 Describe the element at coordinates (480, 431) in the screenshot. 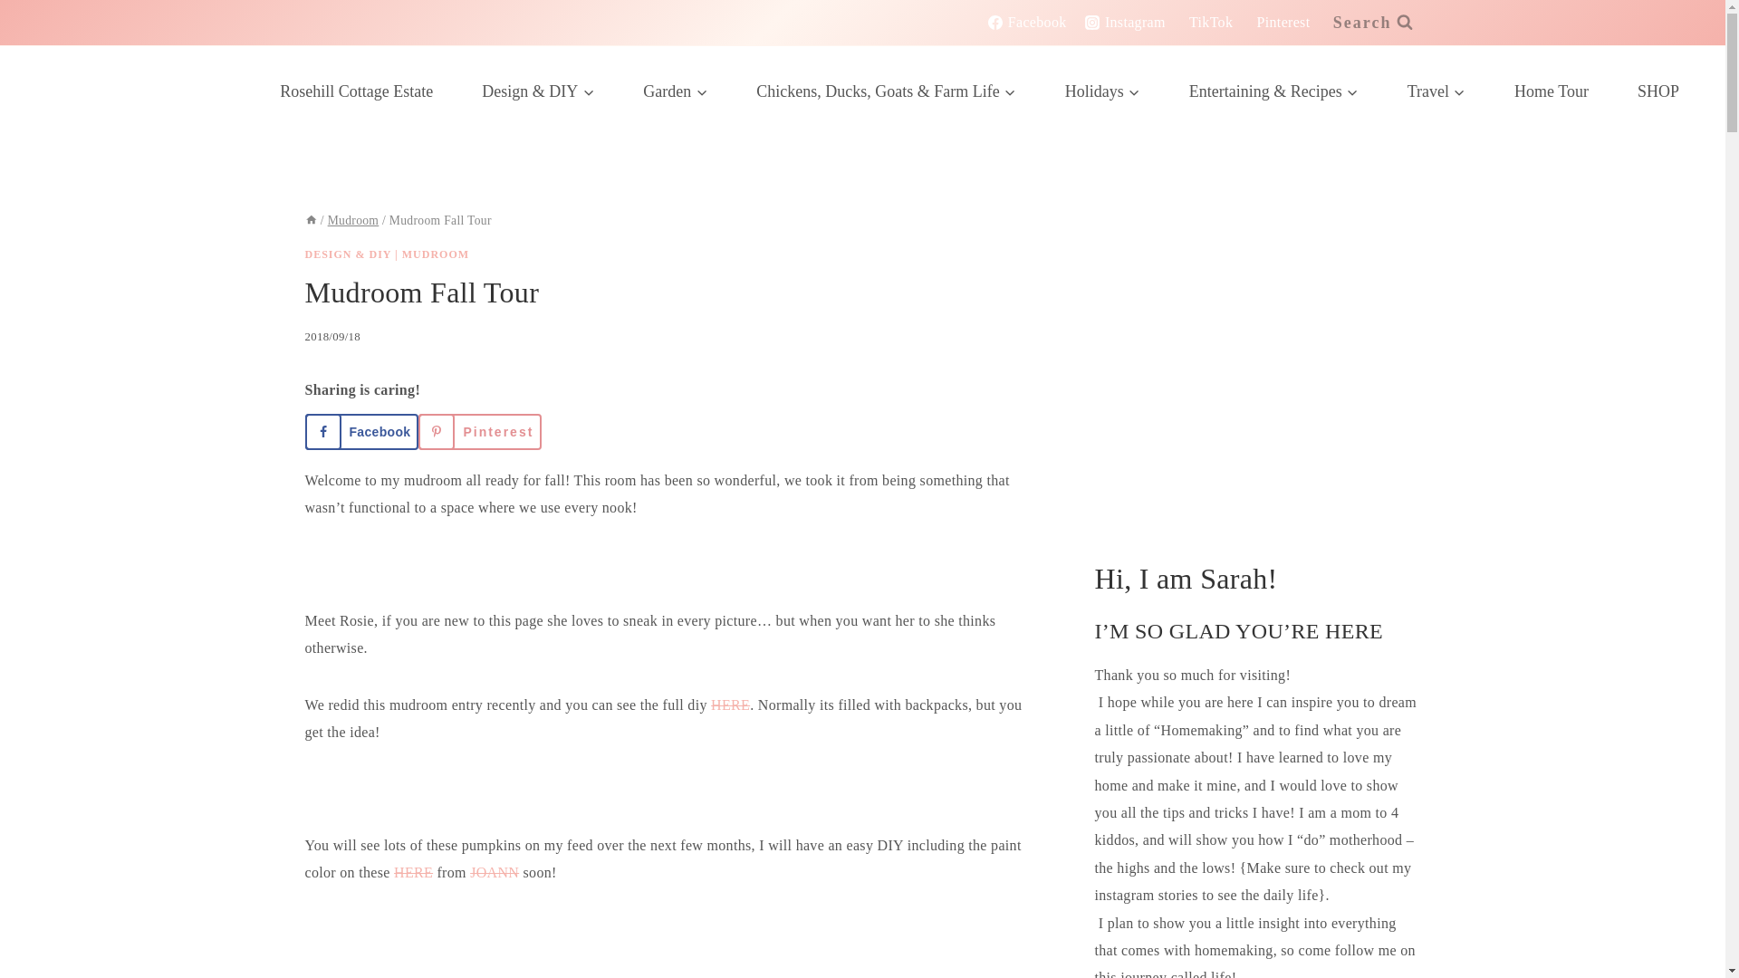

I see `Save to Pinterest` at that location.